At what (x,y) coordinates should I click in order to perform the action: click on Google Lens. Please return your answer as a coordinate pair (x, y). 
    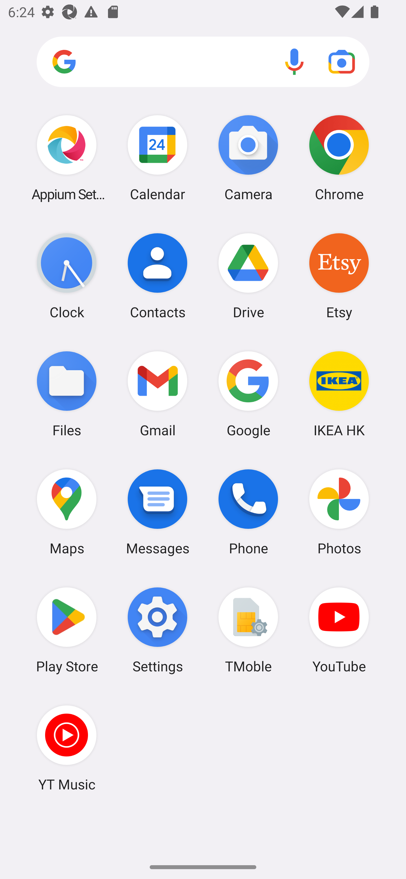
    Looking at the image, I should click on (342, 61).